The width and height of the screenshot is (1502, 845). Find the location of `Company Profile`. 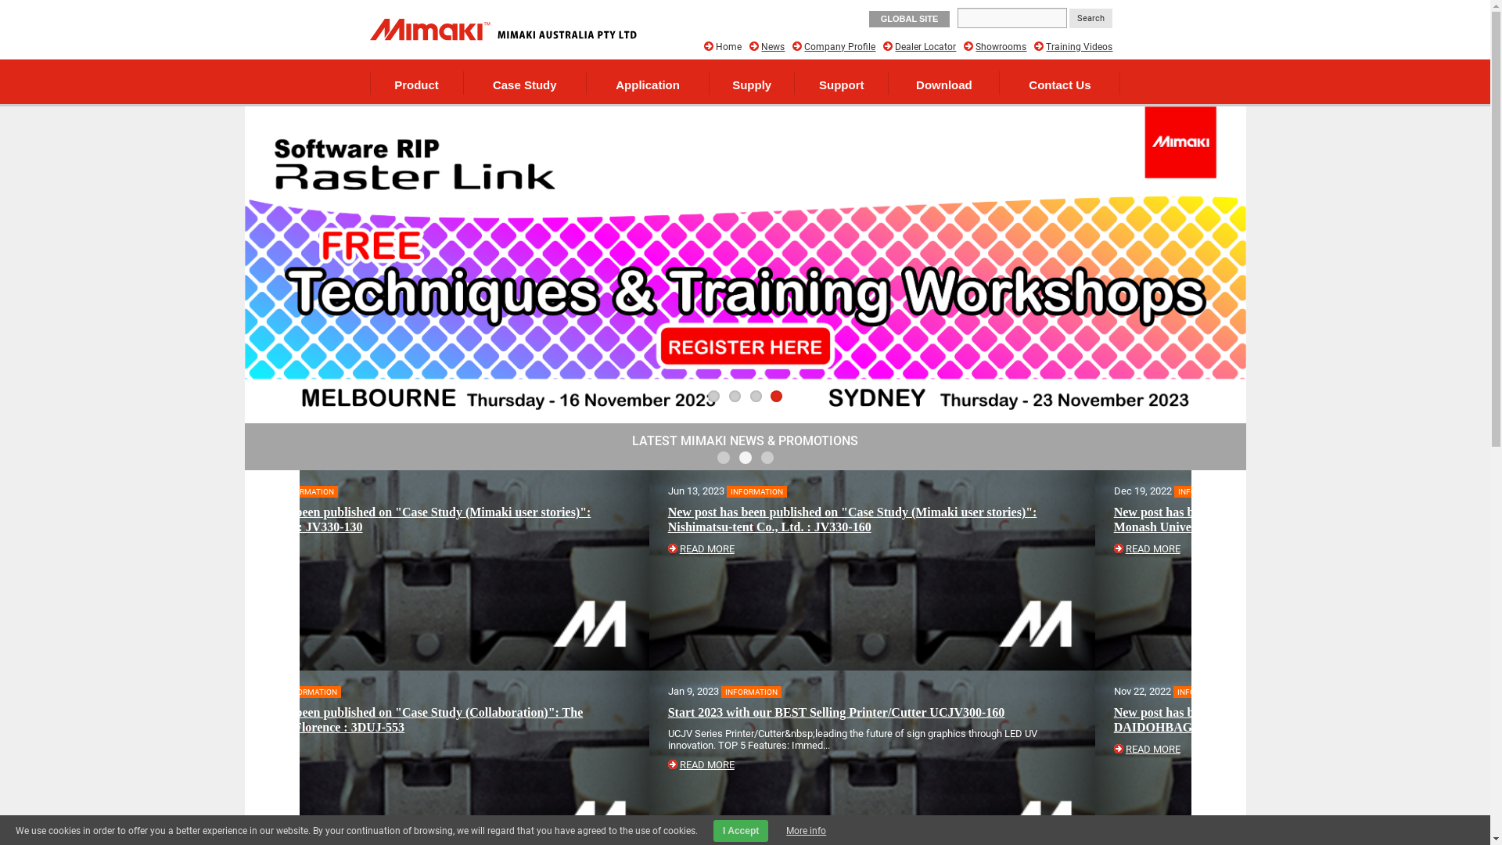

Company Profile is located at coordinates (840, 47).